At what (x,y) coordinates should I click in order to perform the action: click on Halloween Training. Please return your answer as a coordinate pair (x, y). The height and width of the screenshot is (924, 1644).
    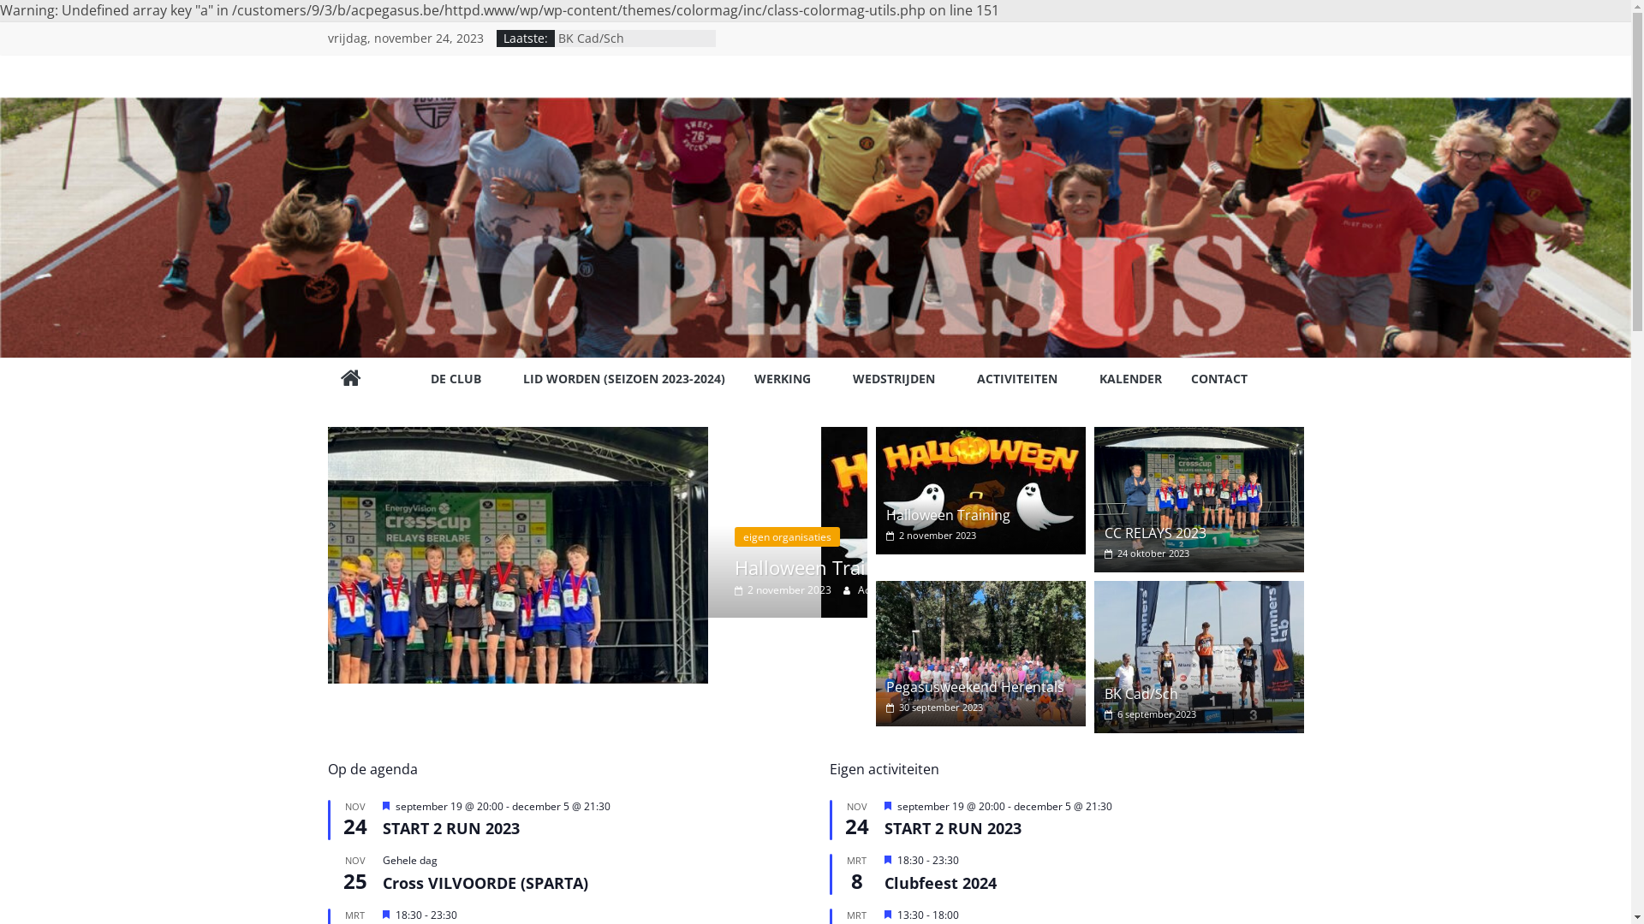
    Looking at the image, I should click on (614, 38).